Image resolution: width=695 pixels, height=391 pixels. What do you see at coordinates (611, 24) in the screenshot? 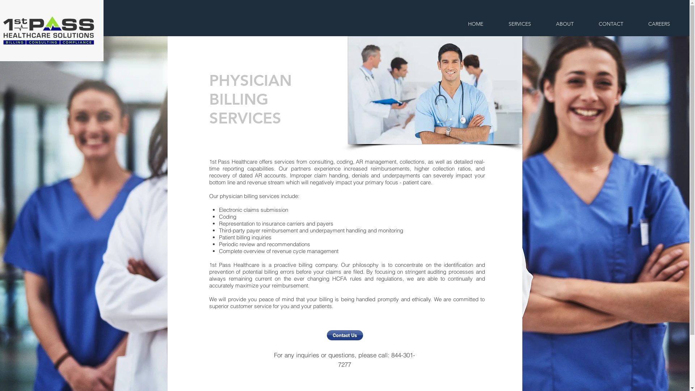
I see `CONTACT` at bounding box center [611, 24].